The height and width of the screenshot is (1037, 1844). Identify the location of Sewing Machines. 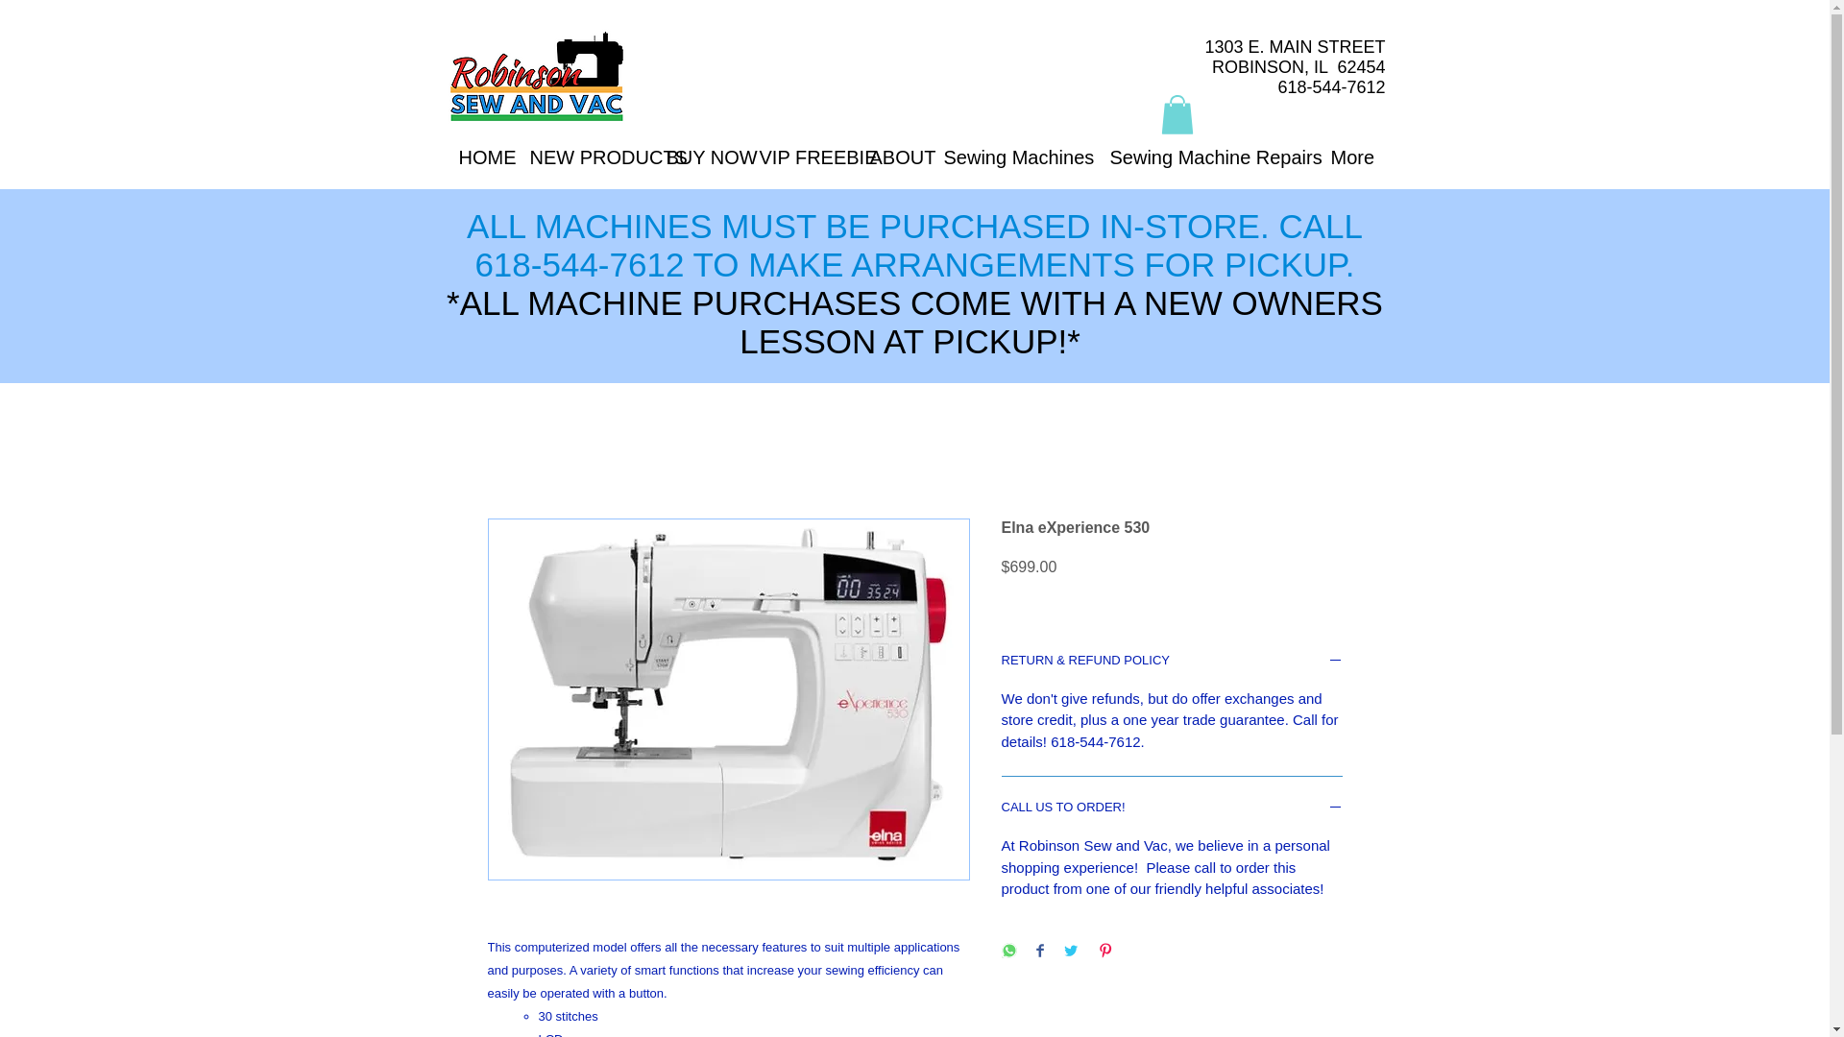
(1012, 157).